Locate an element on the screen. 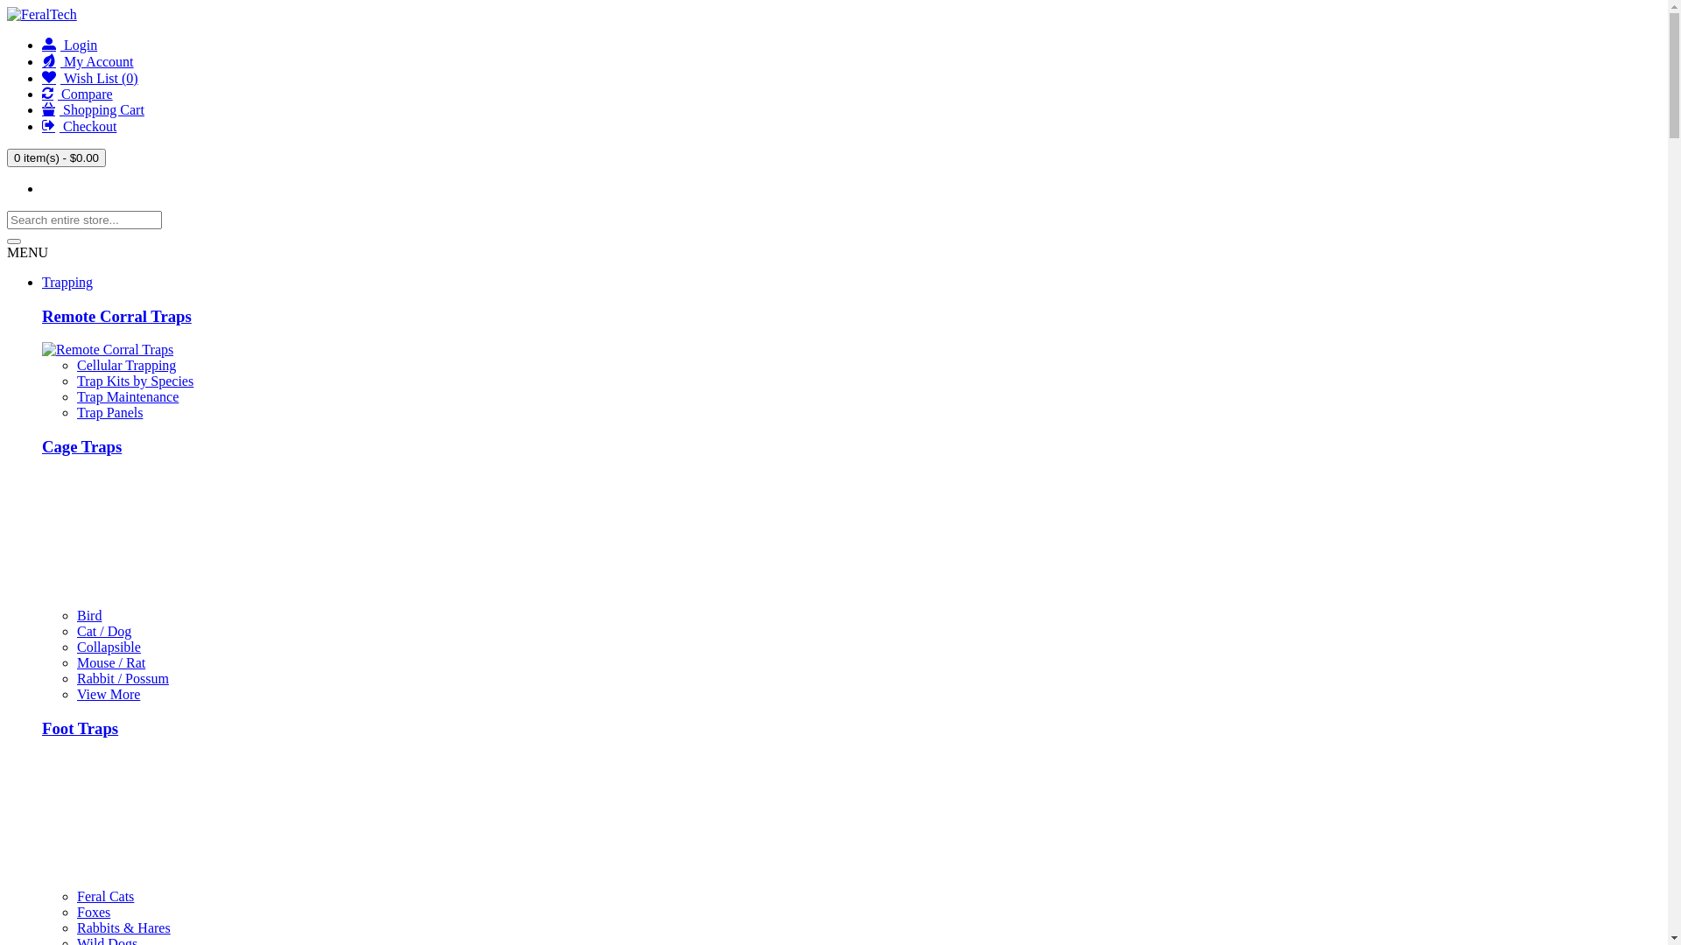  Compare is located at coordinates (77, 94).